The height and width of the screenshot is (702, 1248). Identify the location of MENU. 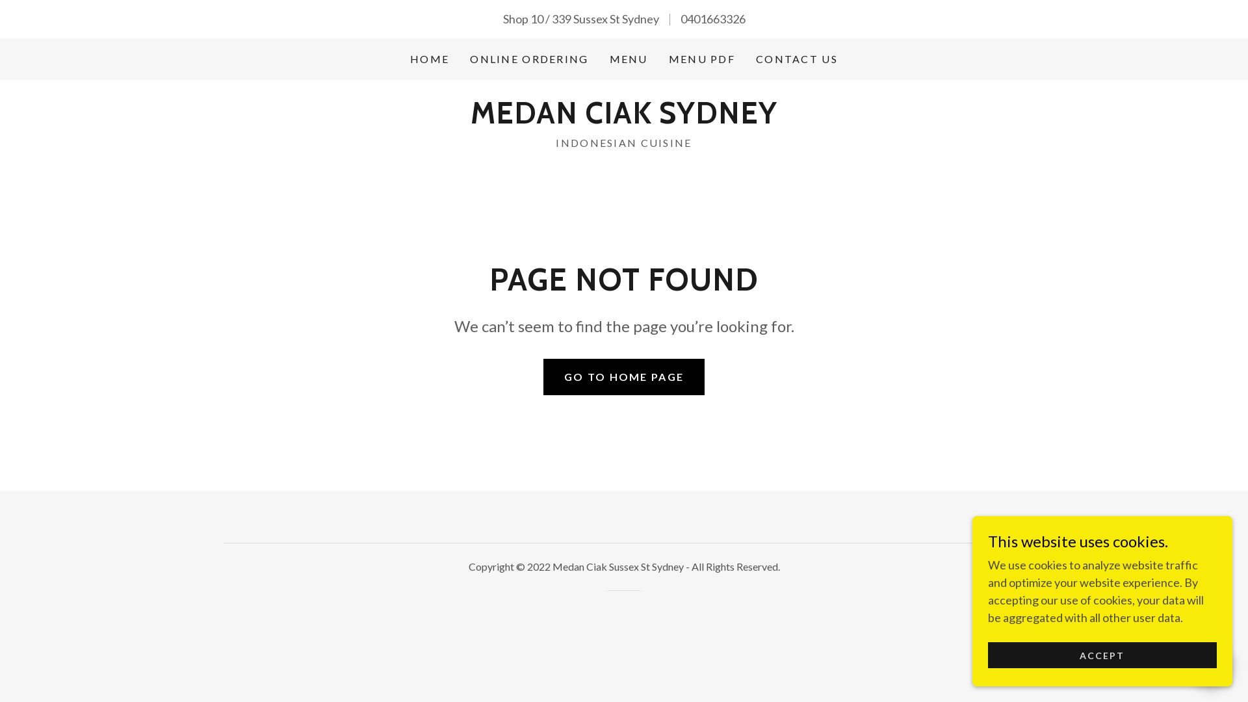
(629, 59).